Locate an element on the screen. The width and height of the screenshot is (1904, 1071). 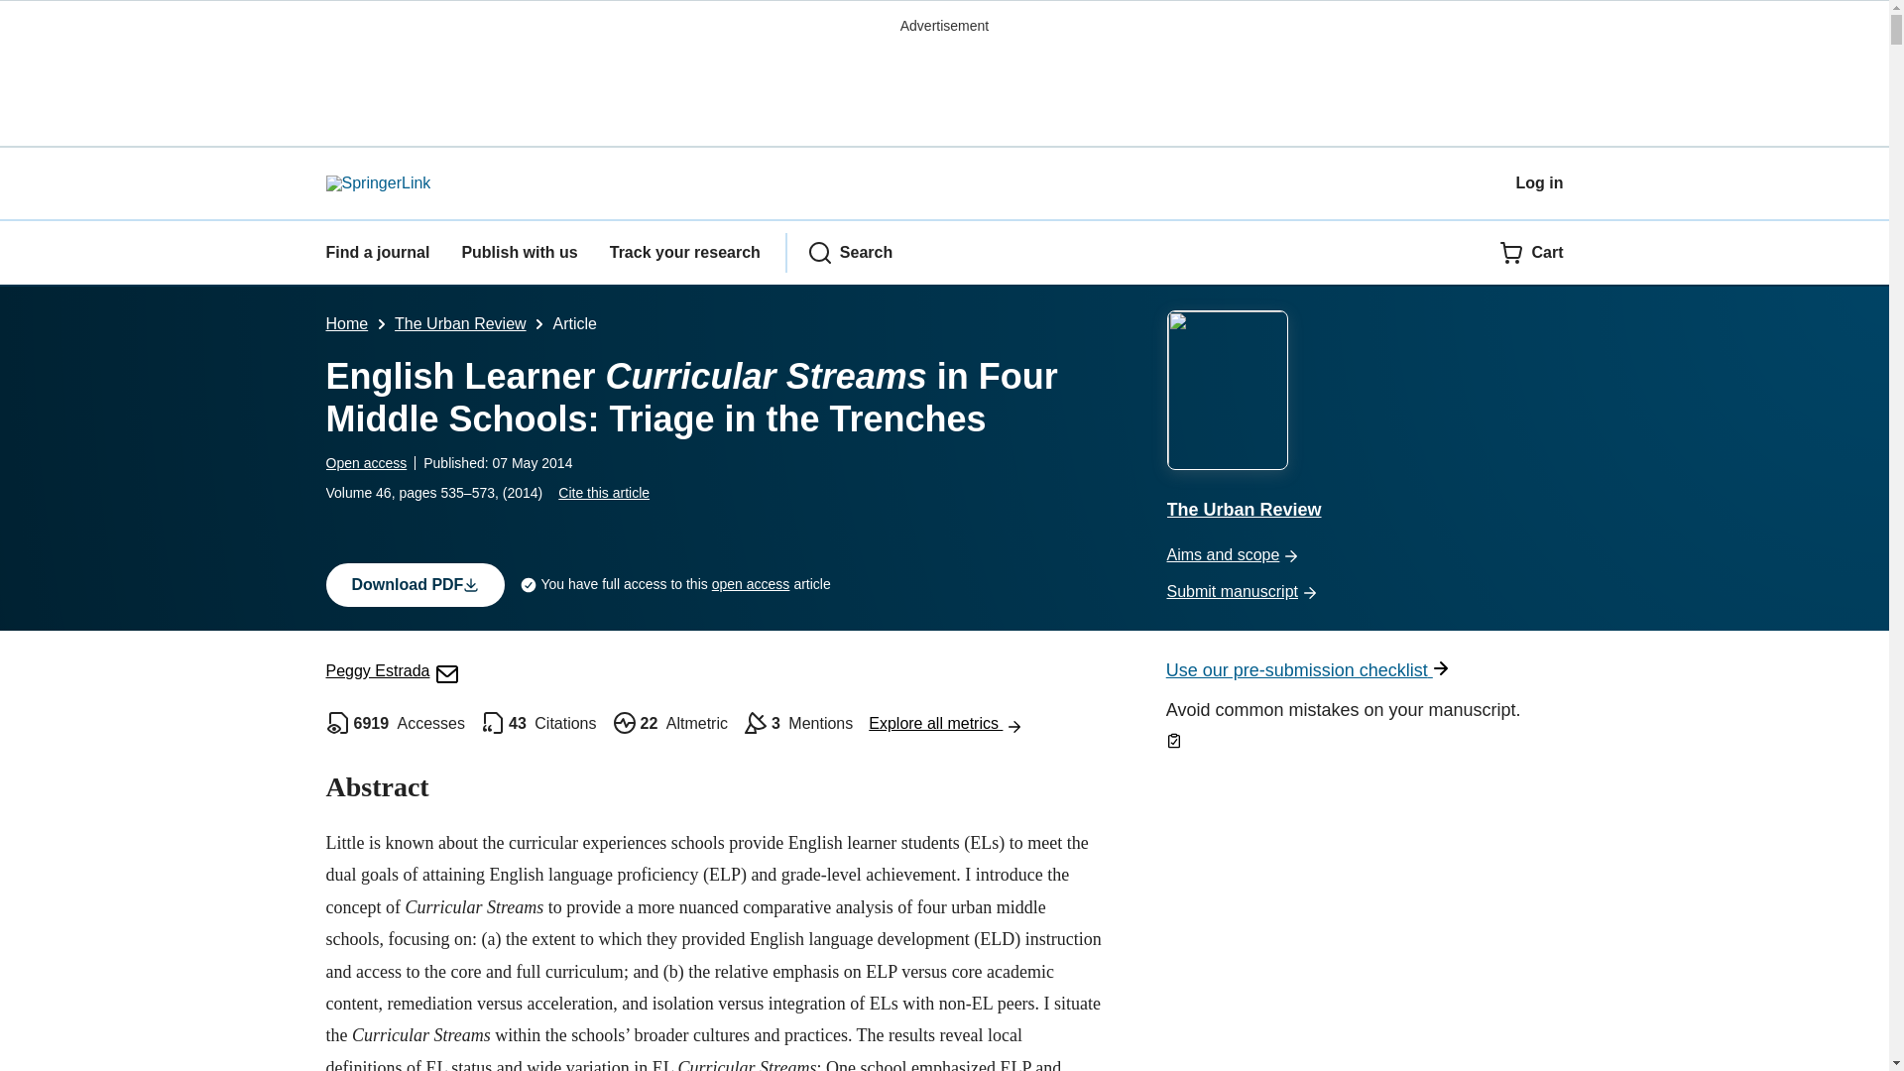
Find a journal is located at coordinates (377, 252).